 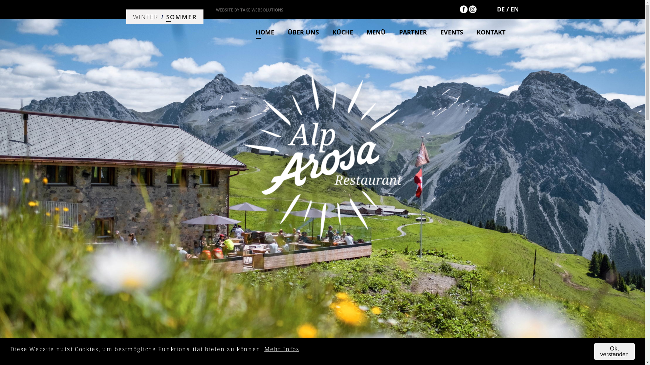 What do you see at coordinates (272, 32) in the screenshot?
I see `HOME` at bounding box center [272, 32].